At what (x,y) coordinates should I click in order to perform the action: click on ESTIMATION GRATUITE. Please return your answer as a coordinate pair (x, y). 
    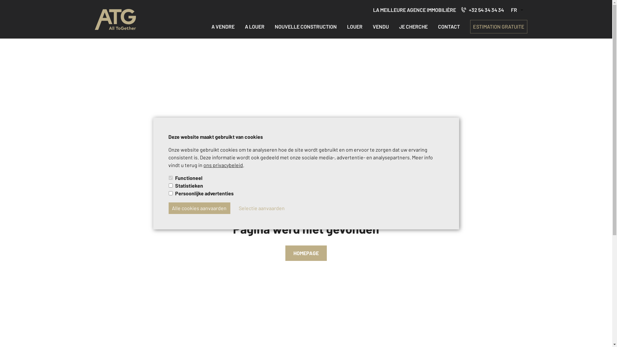
    Looking at the image, I should click on (498, 27).